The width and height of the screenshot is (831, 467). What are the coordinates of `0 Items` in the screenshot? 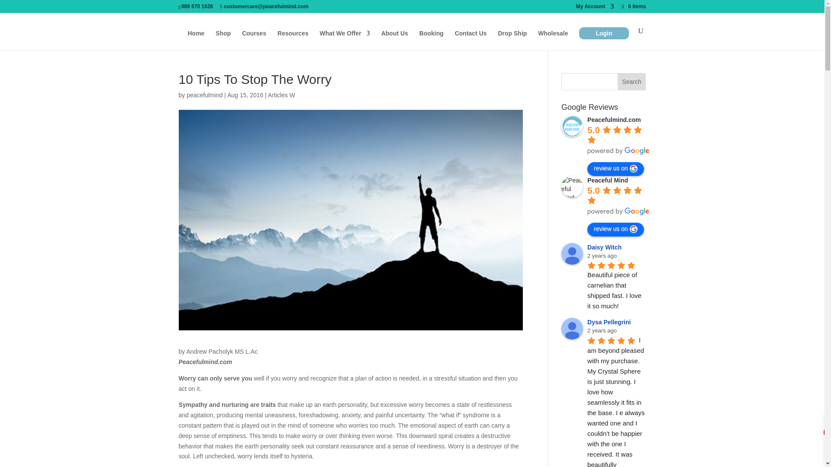 It's located at (633, 6).